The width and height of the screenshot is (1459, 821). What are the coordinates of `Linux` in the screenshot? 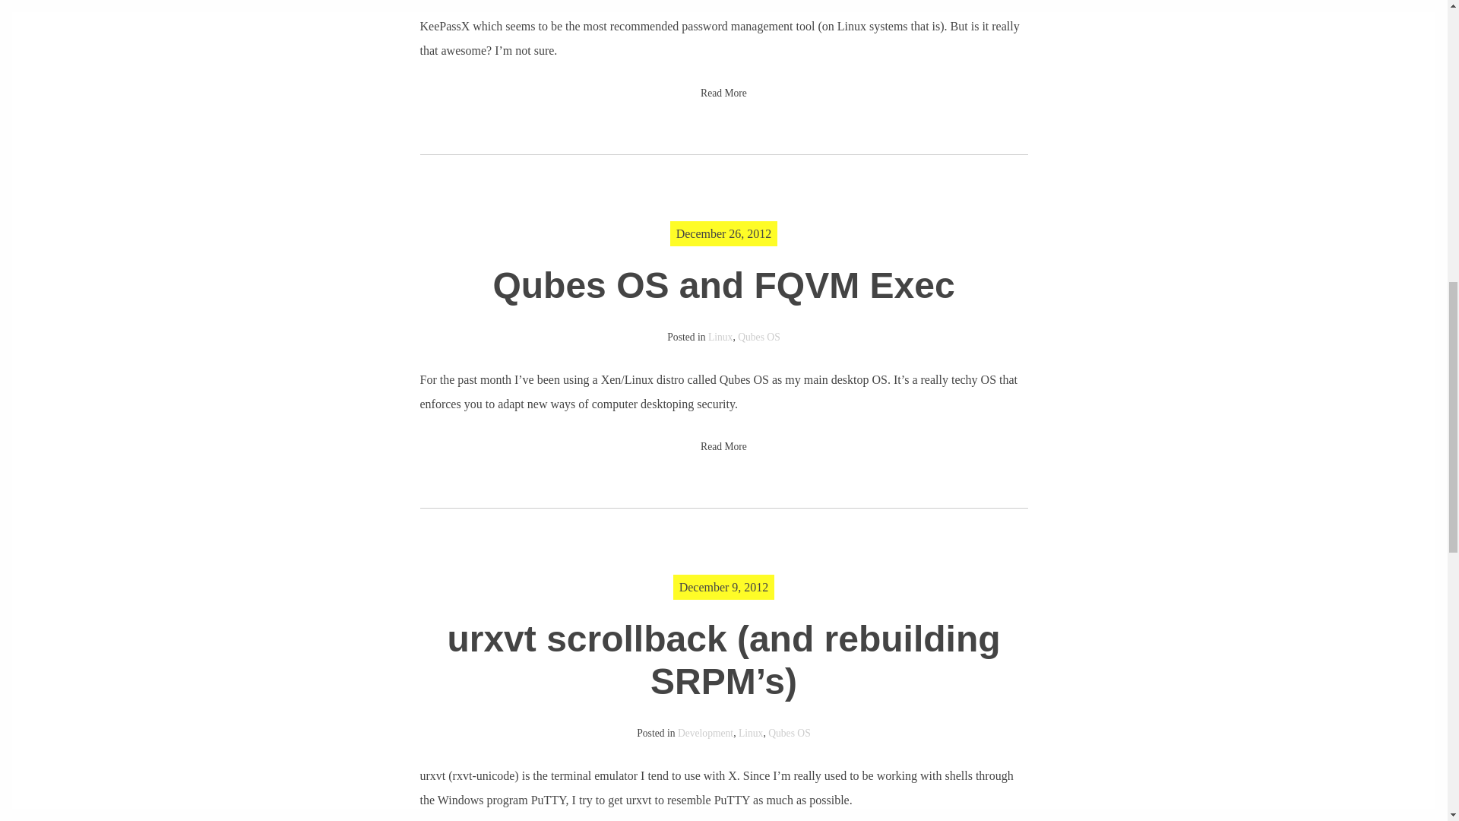 It's located at (720, 338).